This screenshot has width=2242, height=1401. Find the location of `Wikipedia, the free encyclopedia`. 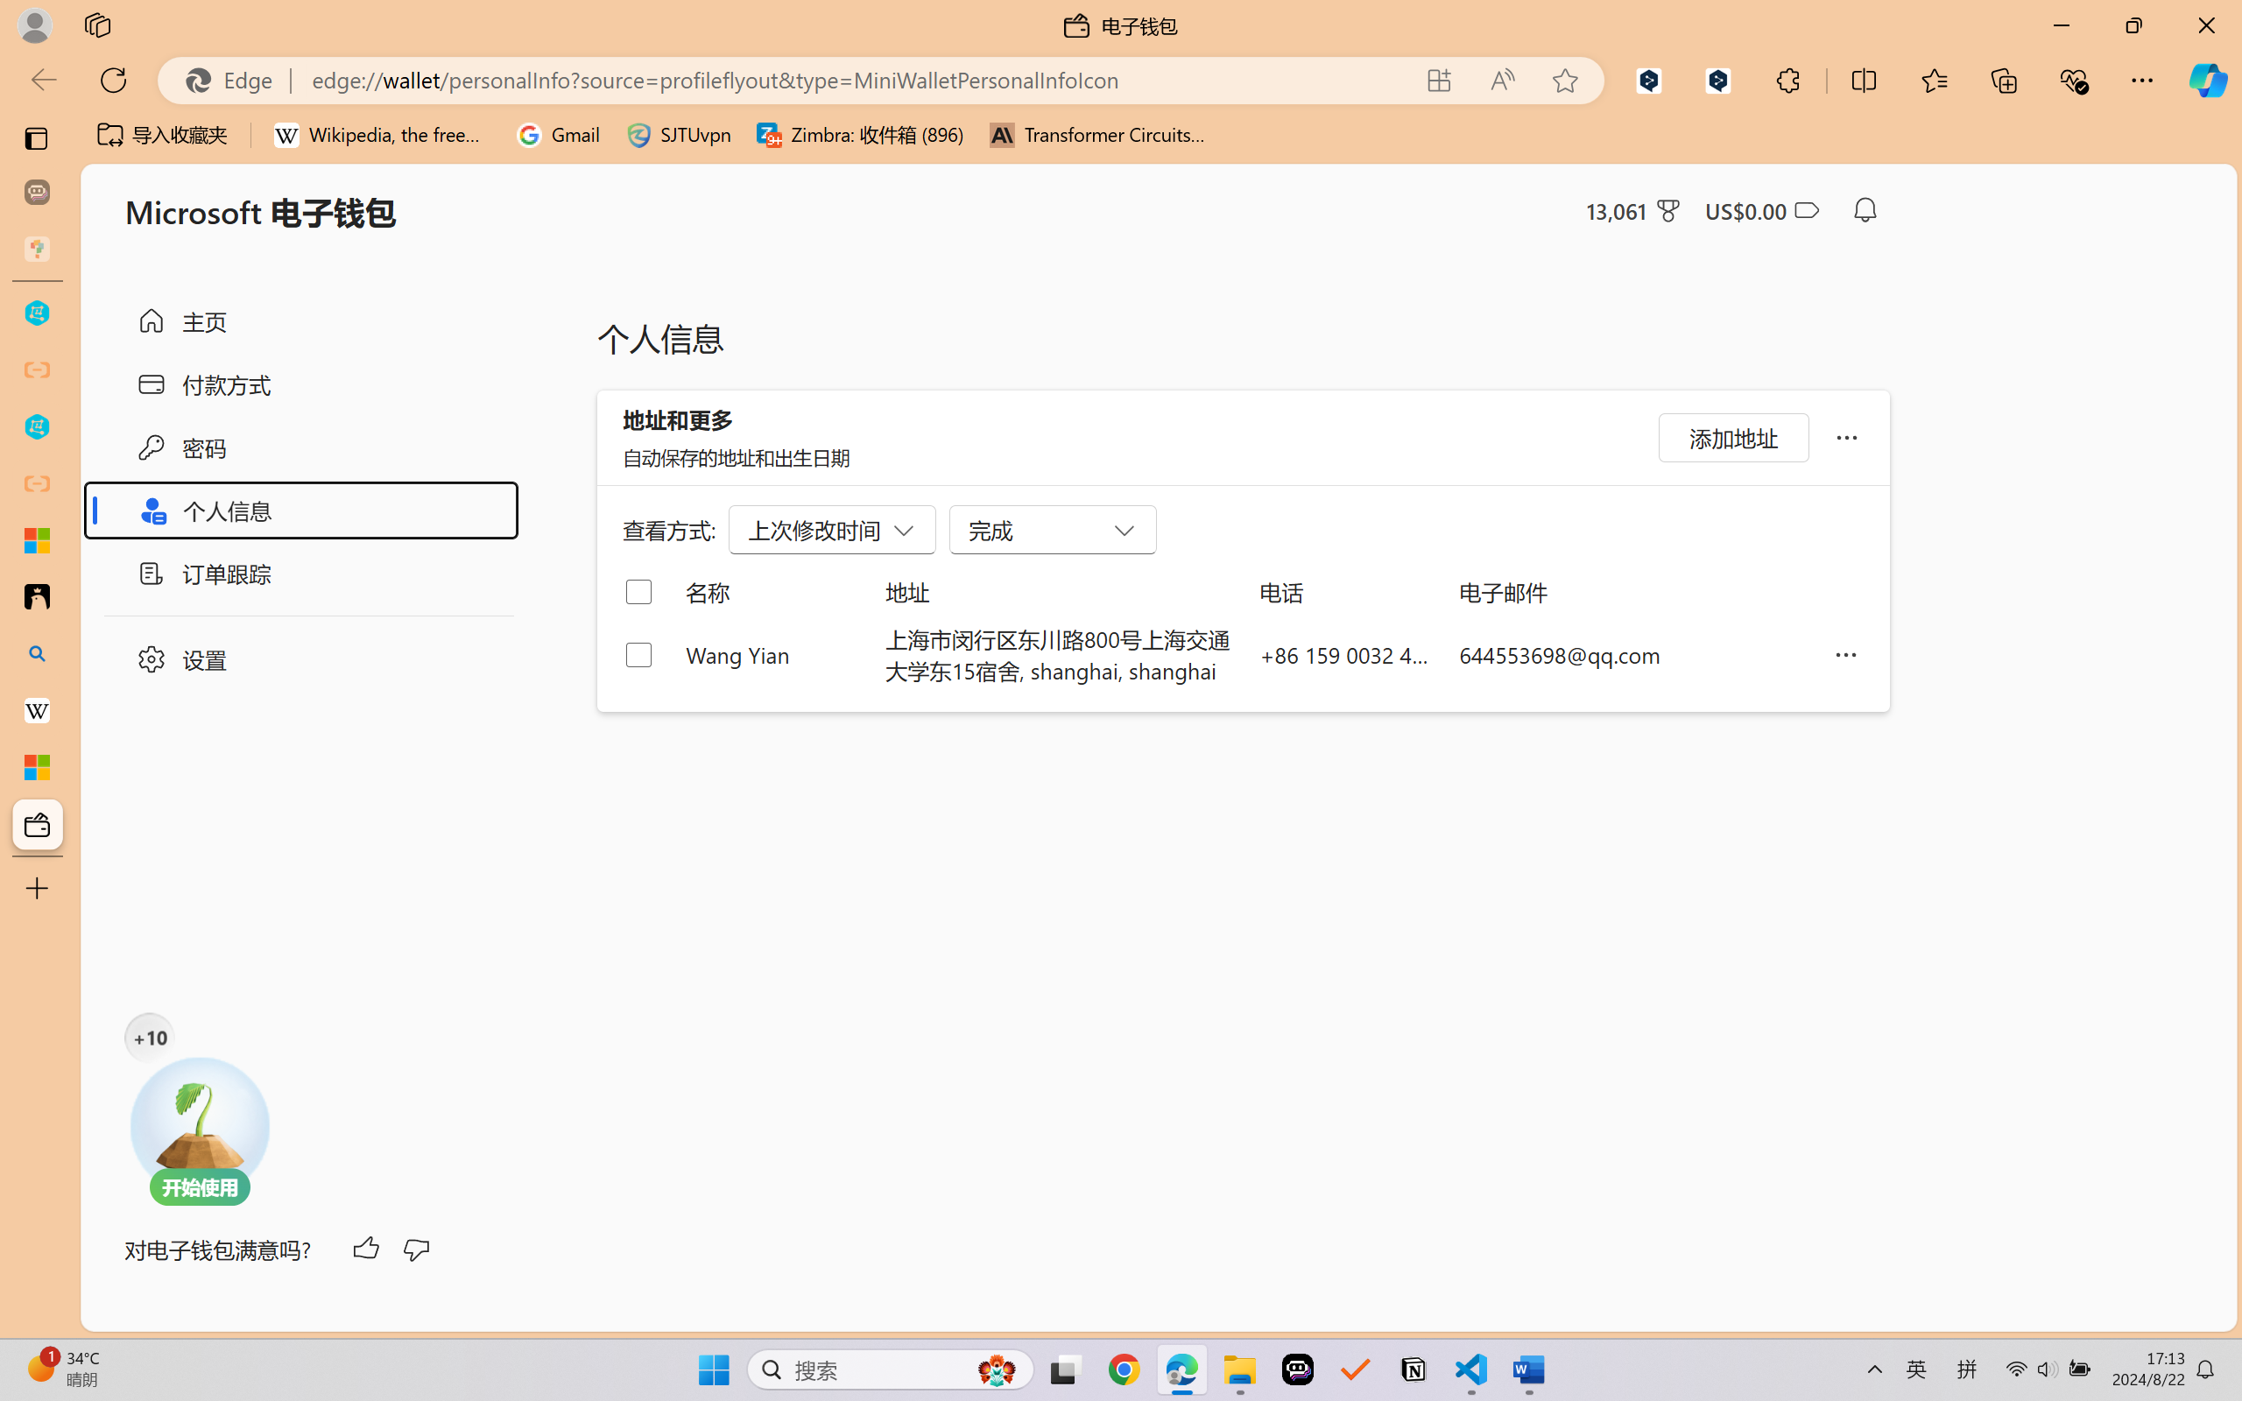

Wikipedia, the free encyclopedia is located at coordinates (382, 135).